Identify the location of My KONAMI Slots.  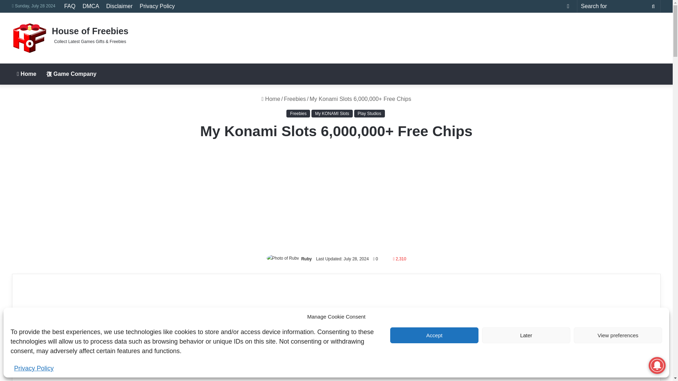
(332, 114).